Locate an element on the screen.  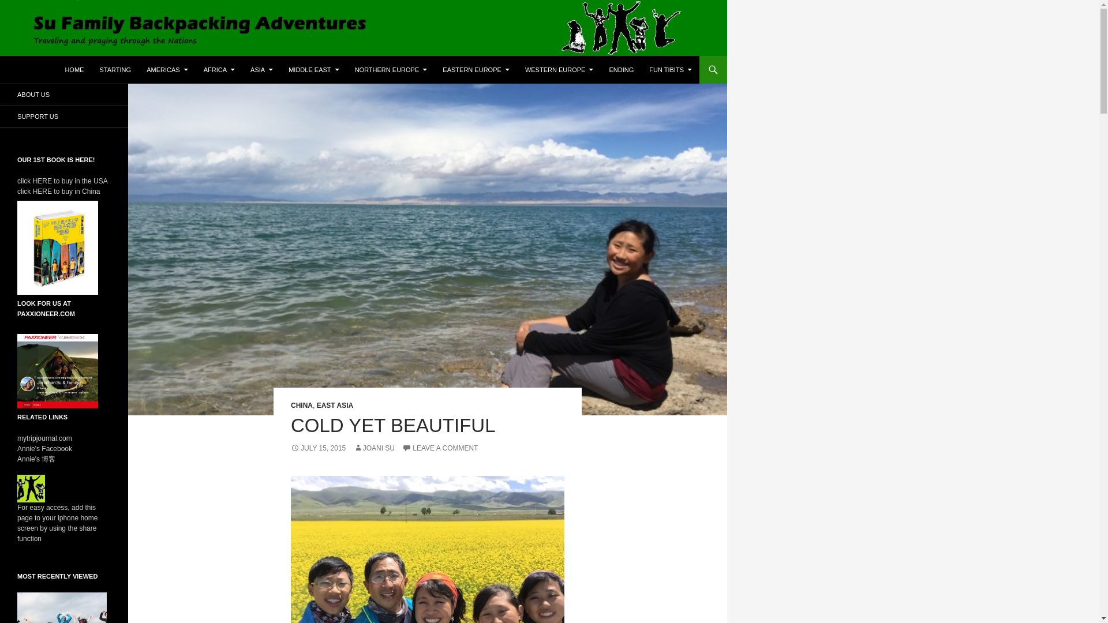
AFRICA is located at coordinates (219, 69).